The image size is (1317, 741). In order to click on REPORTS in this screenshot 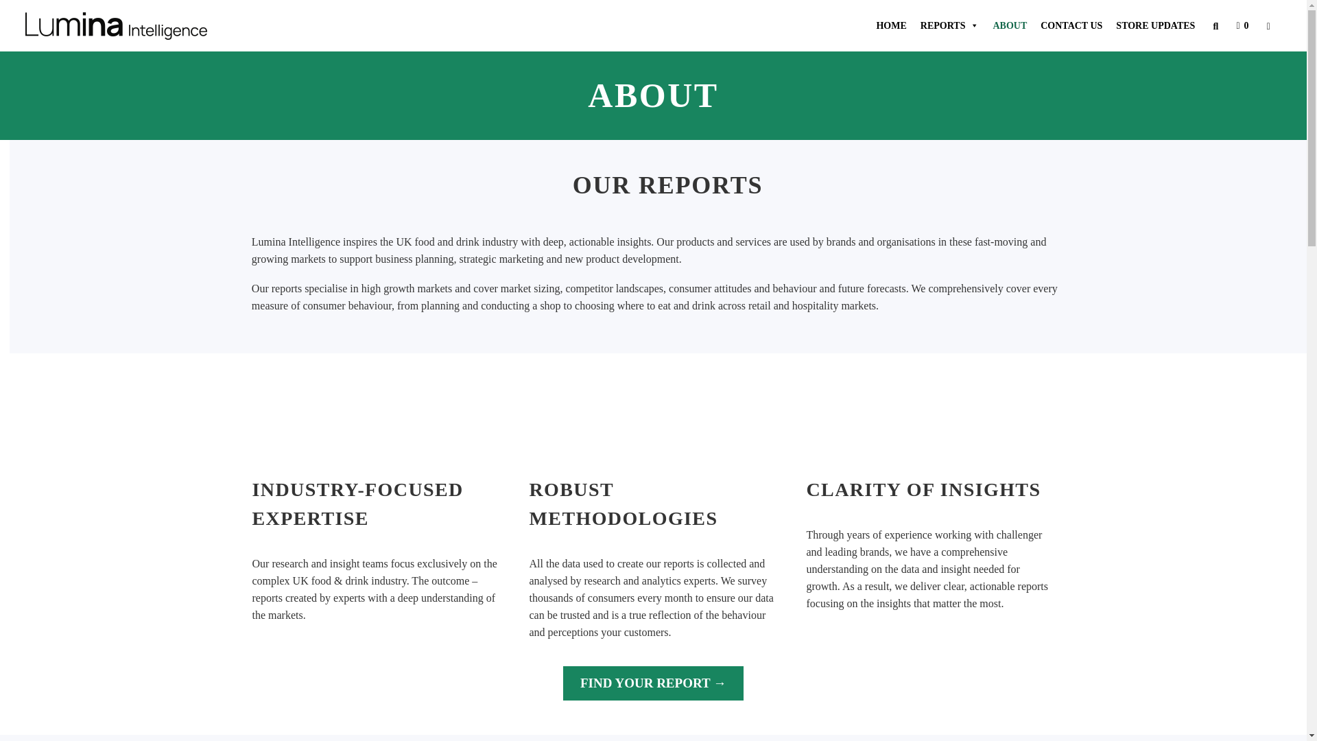, I will do `click(950, 25)`.